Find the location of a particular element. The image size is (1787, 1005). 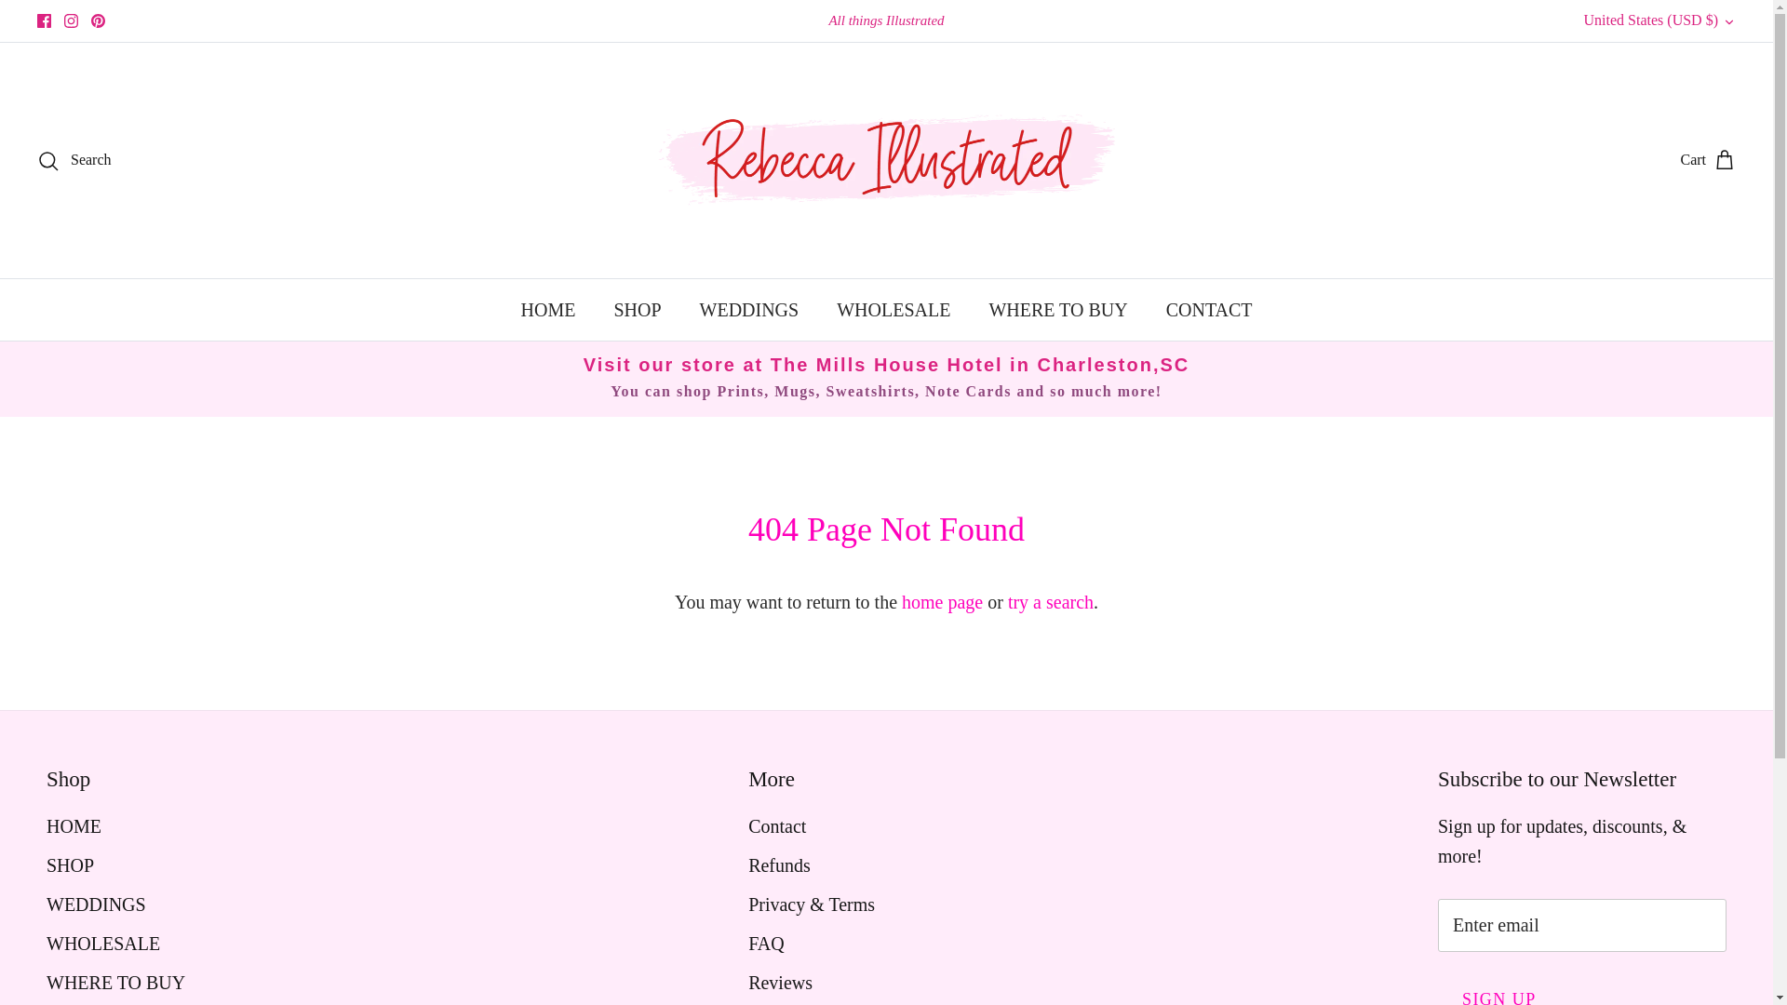

Down is located at coordinates (1728, 22).